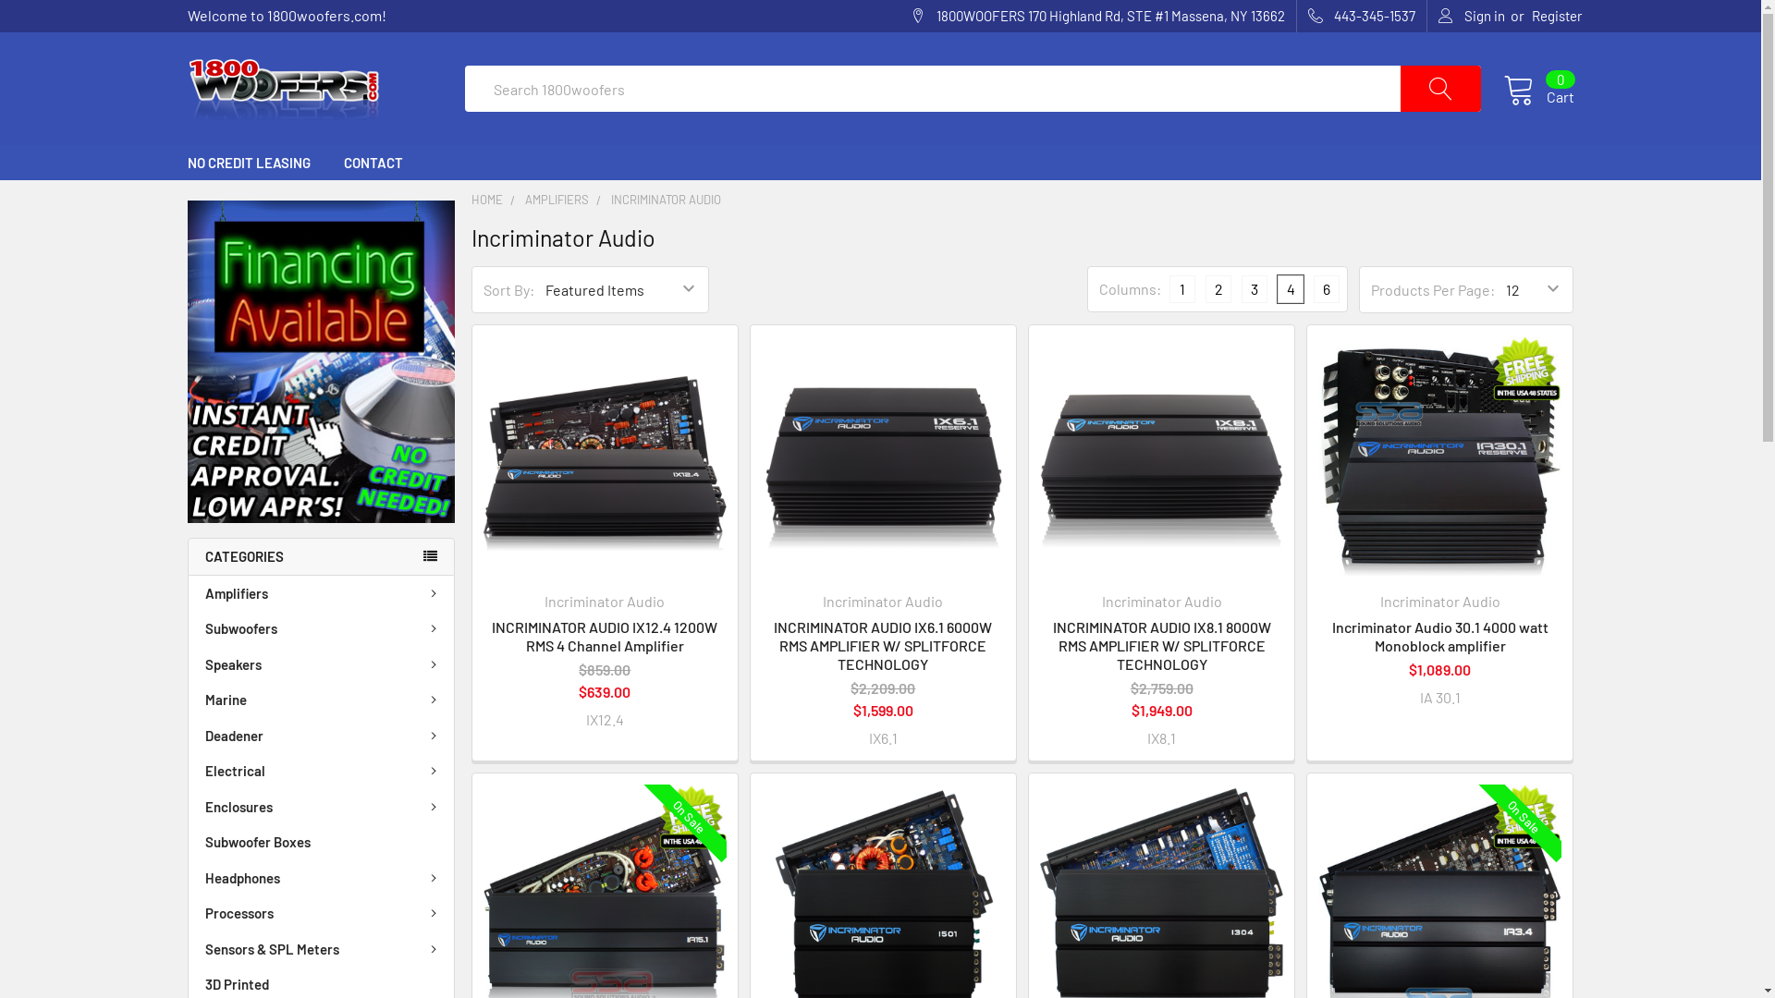 This screenshot has height=998, width=1775. Describe the element at coordinates (1362, 17) in the screenshot. I see `443-345-1537` at that location.